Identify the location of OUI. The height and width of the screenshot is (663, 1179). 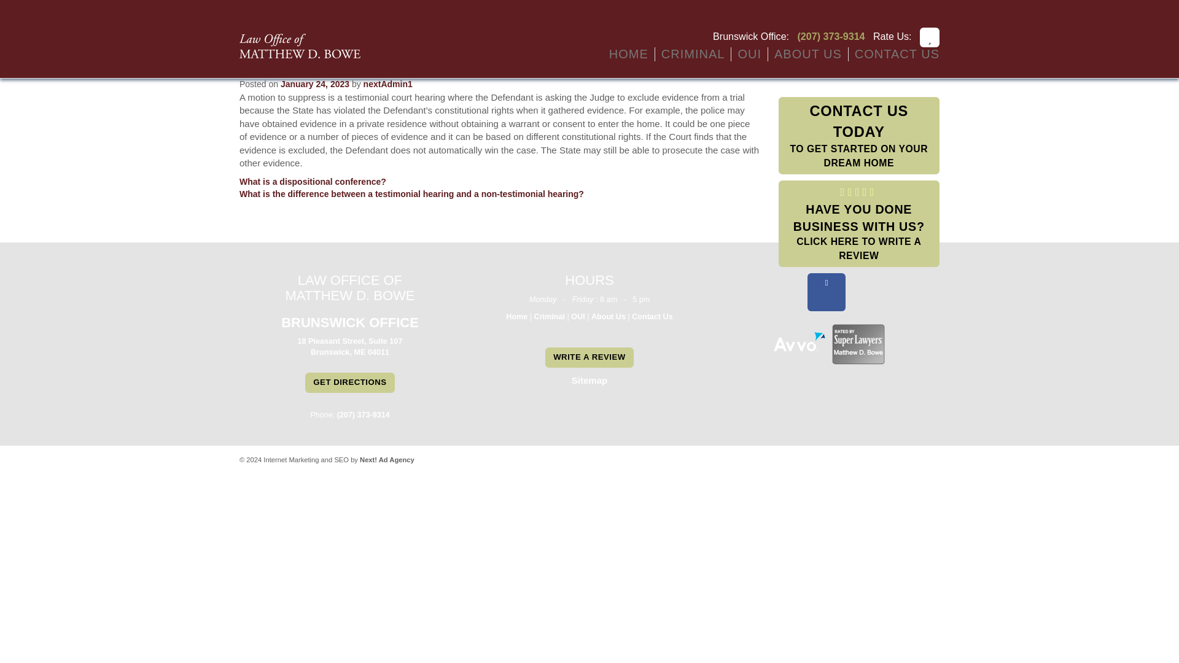
(516, 316).